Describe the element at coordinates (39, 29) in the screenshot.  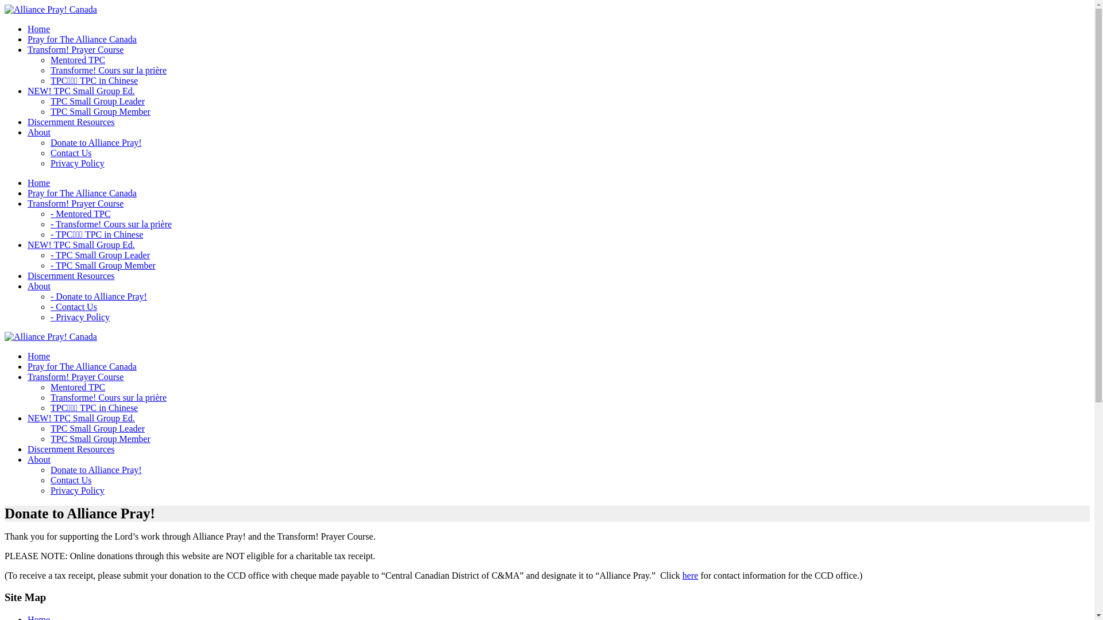
I see `Home` at that location.